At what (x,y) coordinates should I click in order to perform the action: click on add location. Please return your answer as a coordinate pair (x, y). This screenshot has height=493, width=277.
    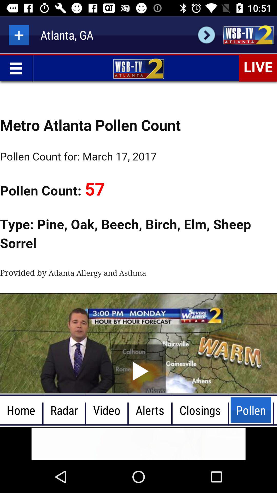
    Looking at the image, I should click on (19, 35).